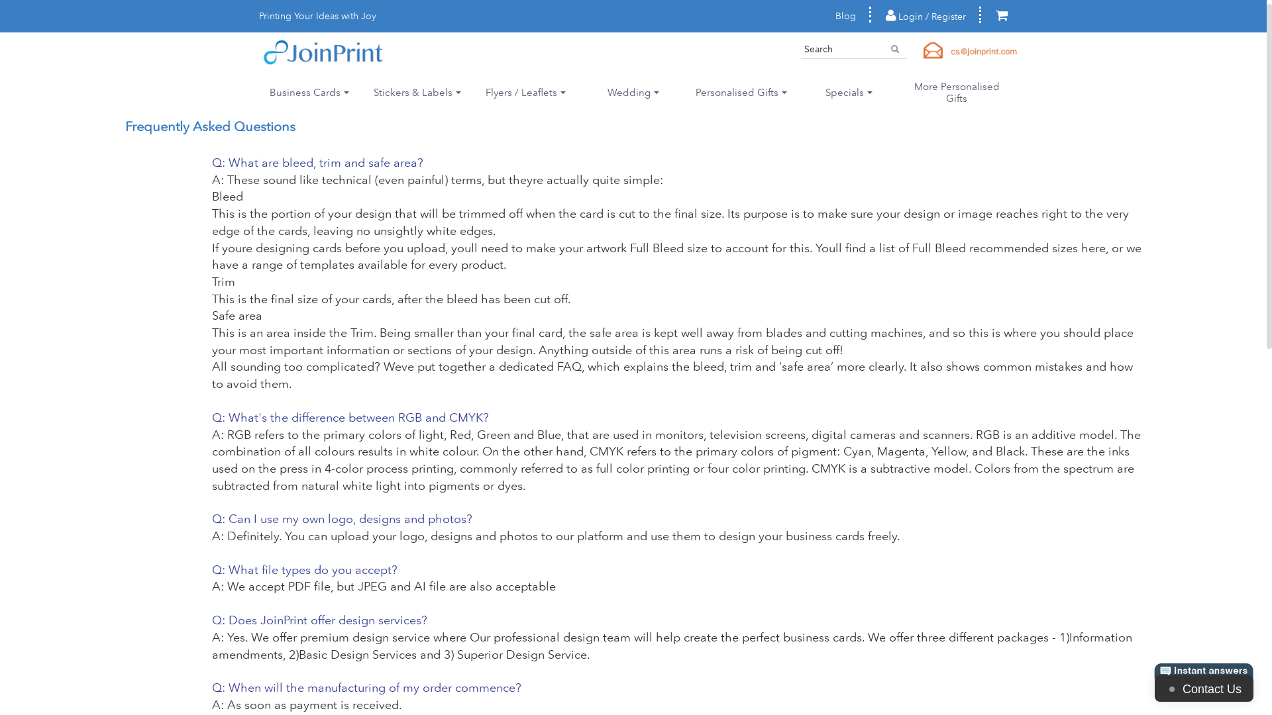  What do you see at coordinates (417, 93) in the screenshot?
I see `Stickers & Labels` at bounding box center [417, 93].